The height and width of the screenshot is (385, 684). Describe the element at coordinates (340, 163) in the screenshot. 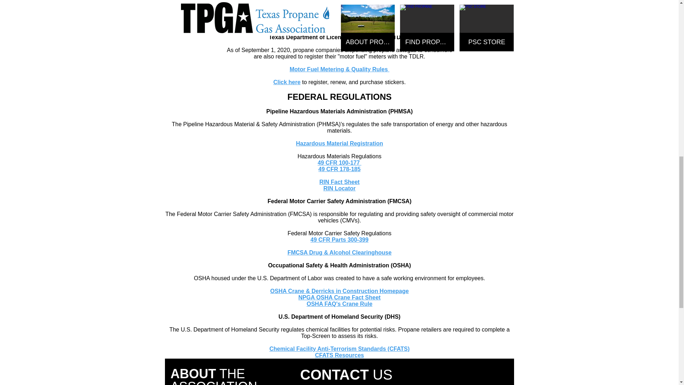

I see `49 CFR 100-177 ` at that location.